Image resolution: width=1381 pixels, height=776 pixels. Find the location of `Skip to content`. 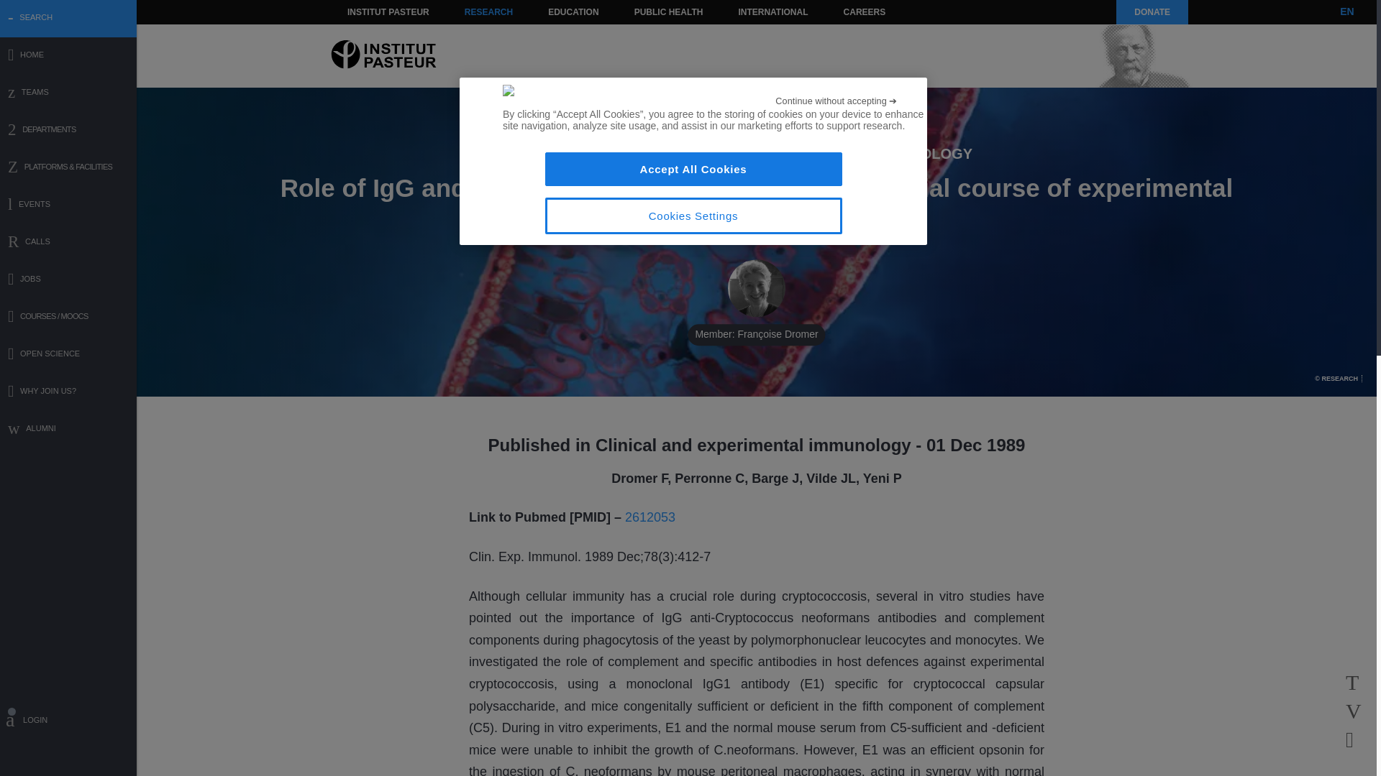

Skip to content is located at coordinates (367, 11).